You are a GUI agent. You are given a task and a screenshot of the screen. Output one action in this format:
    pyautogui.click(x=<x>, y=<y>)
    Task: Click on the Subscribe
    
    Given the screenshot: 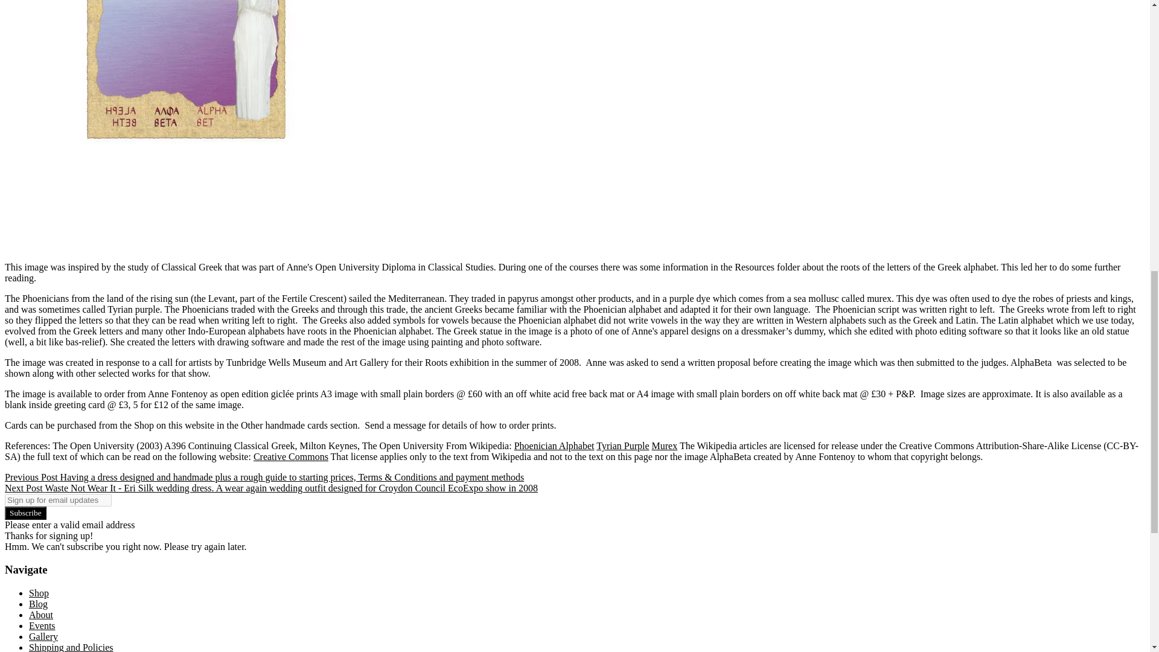 What is the action you would take?
    pyautogui.click(x=25, y=513)
    